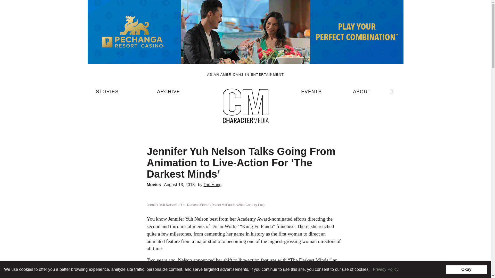 The height and width of the screenshot is (278, 495). Describe the element at coordinates (168, 94) in the screenshot. I see `ARCHIVE` at that location.